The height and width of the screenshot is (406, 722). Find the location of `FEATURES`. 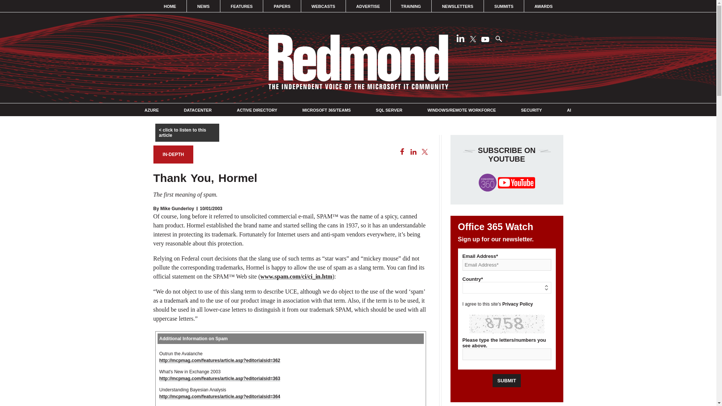

FEATURES is located at coordinates (241, 6).